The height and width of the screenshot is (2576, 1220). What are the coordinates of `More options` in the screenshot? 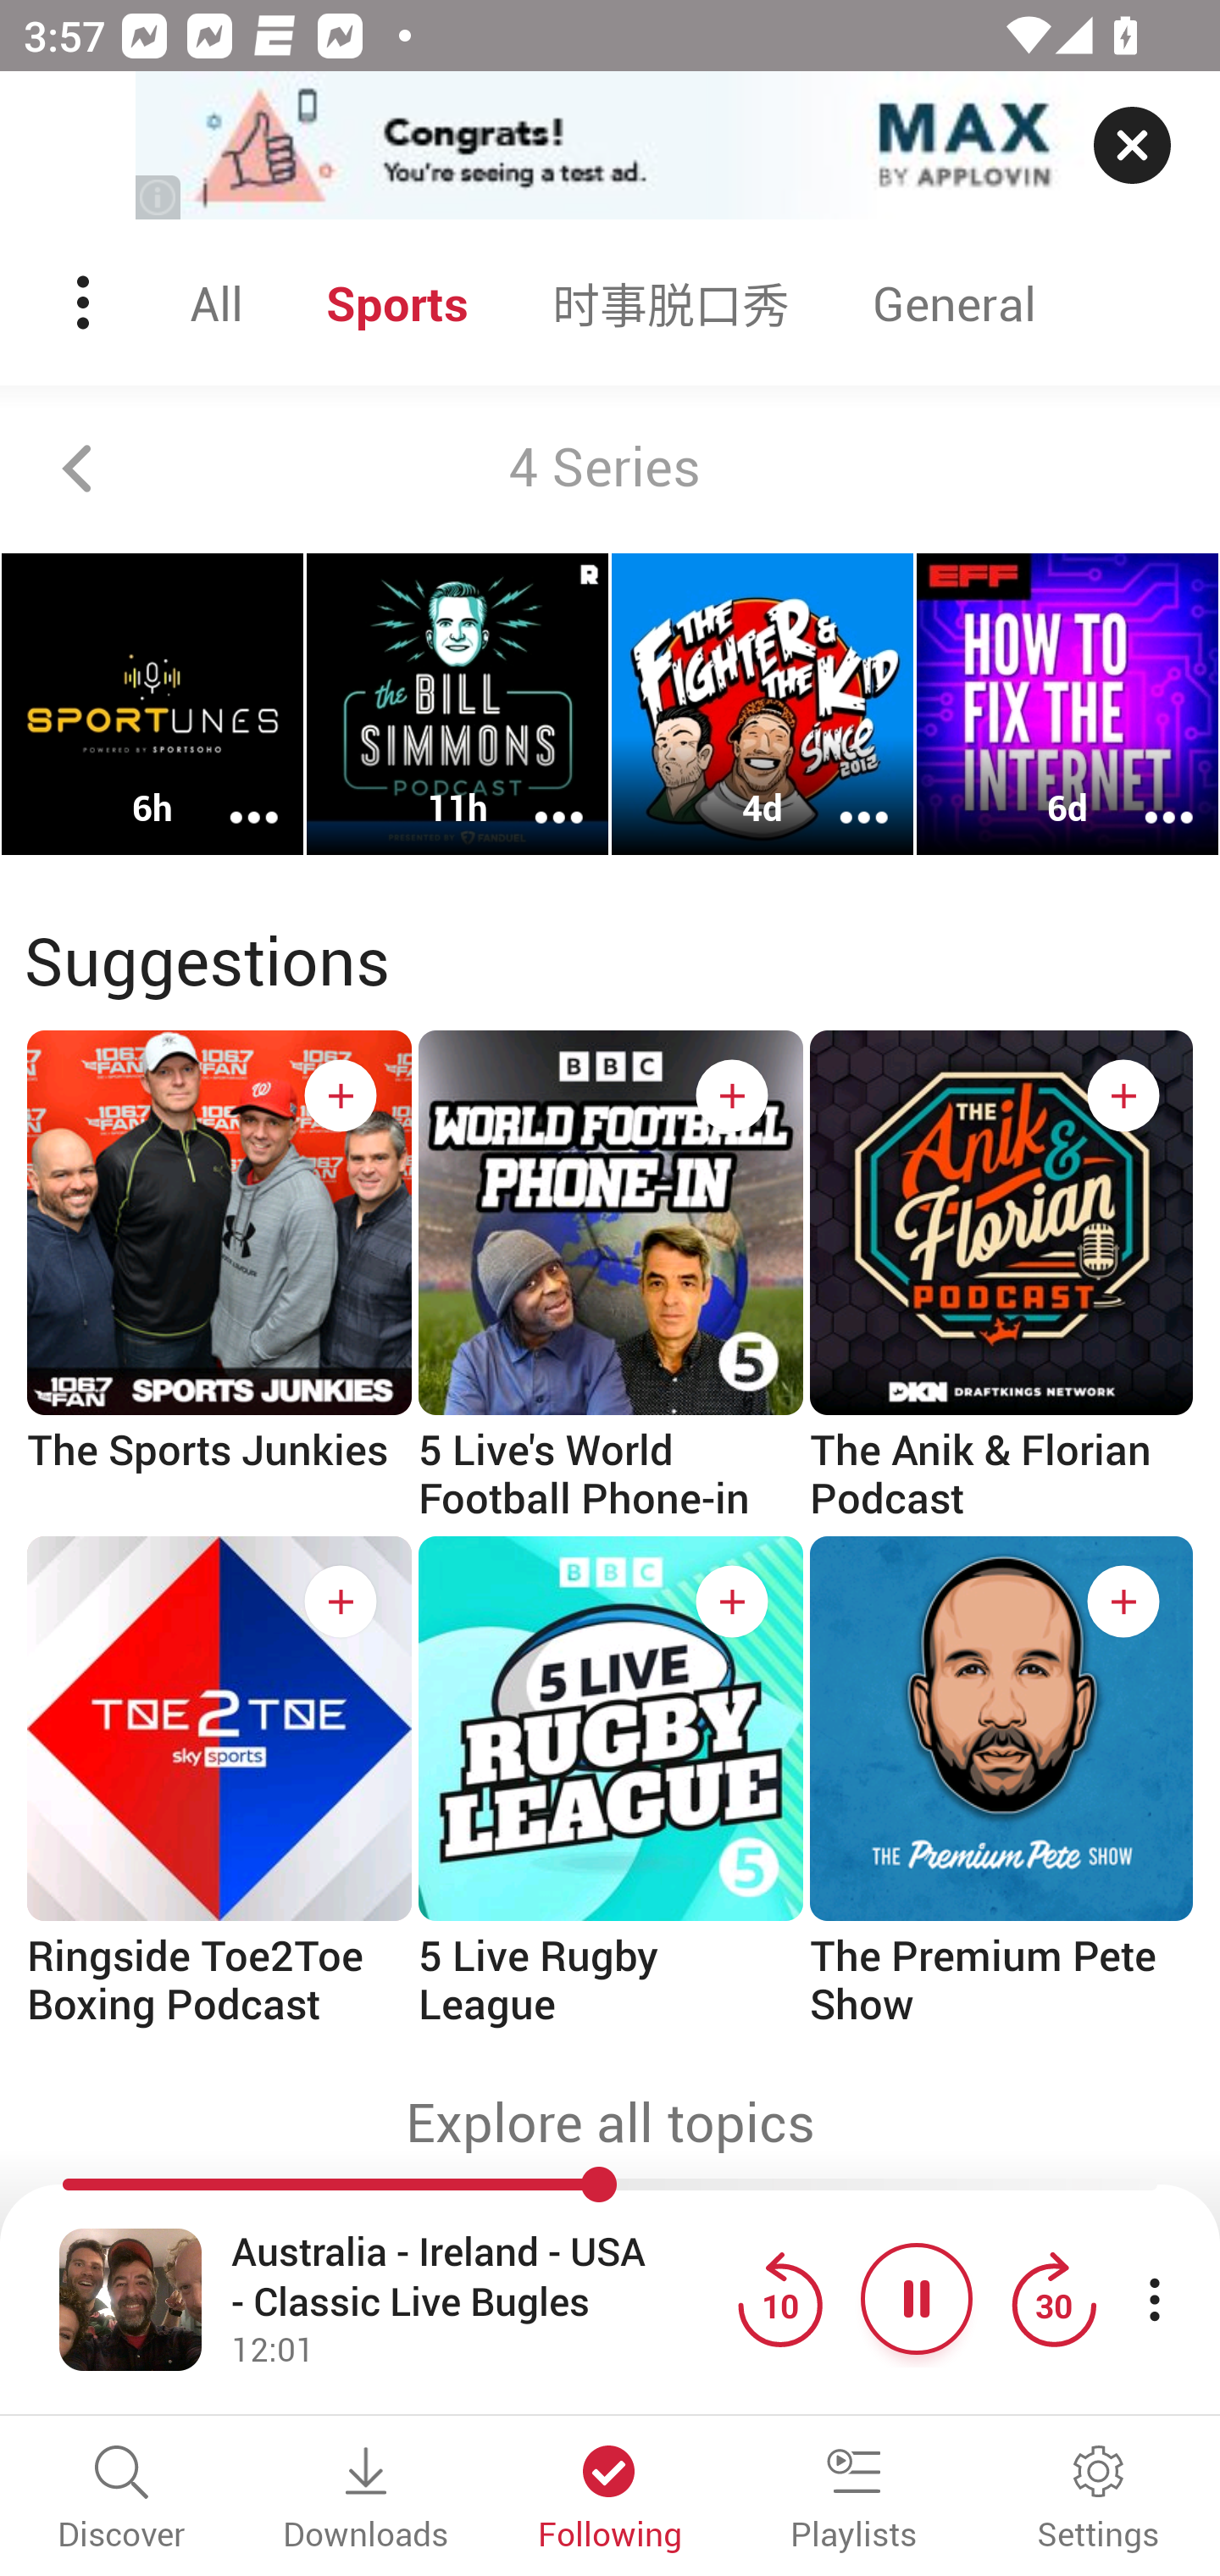 It's located at (1147, 796).